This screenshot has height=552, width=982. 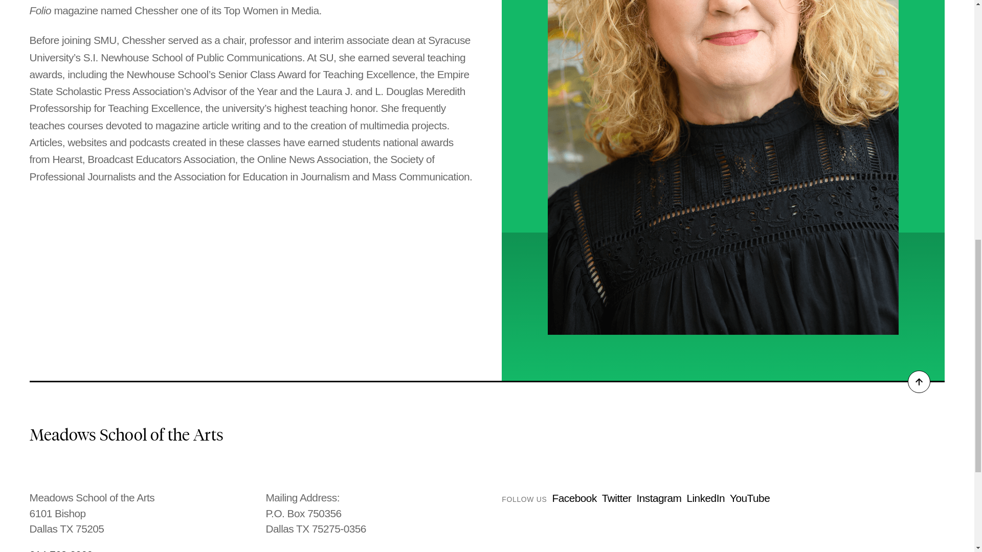 What do you see at coordinates (574, 498) in the screenshot?
I see `Facebook` at bounding box center [574, 498].